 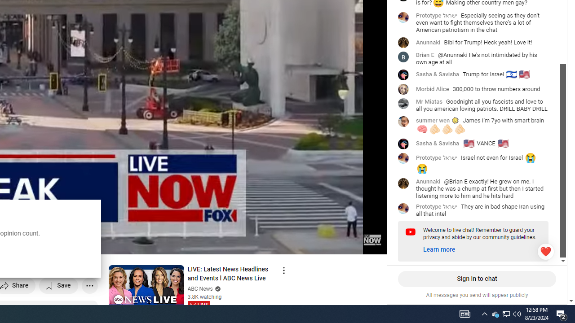 I want to click on Channel watermark, so click(x=372, y=240).